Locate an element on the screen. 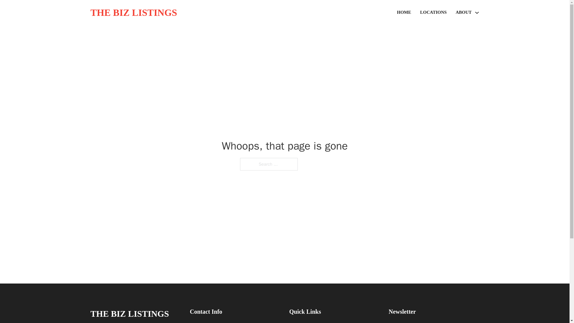 Image resolution: width=574 pixels, height=323 pixels. ABOUT is located at coordinates (463, 13).